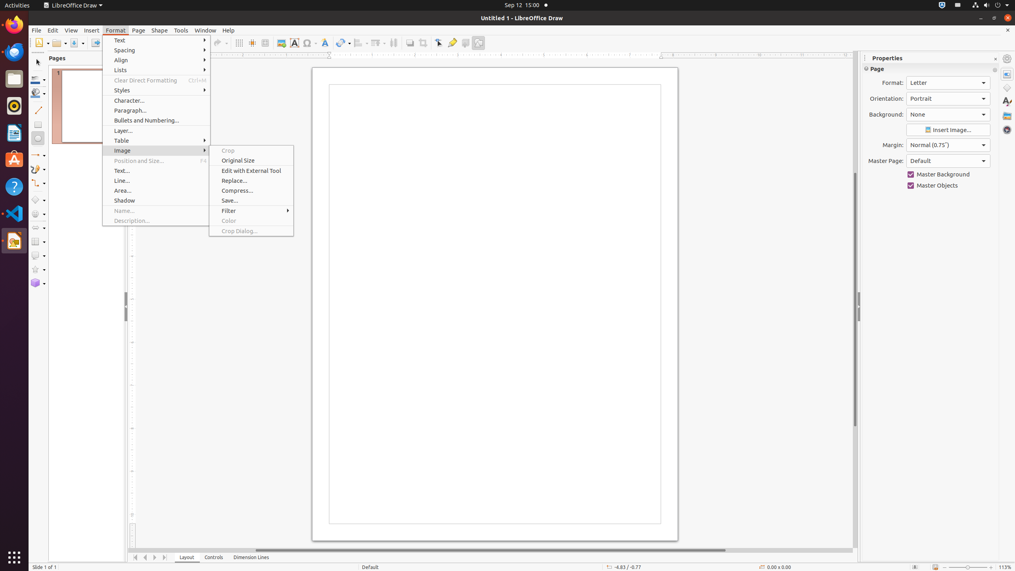  I want to click on Save, so click(77, 43).